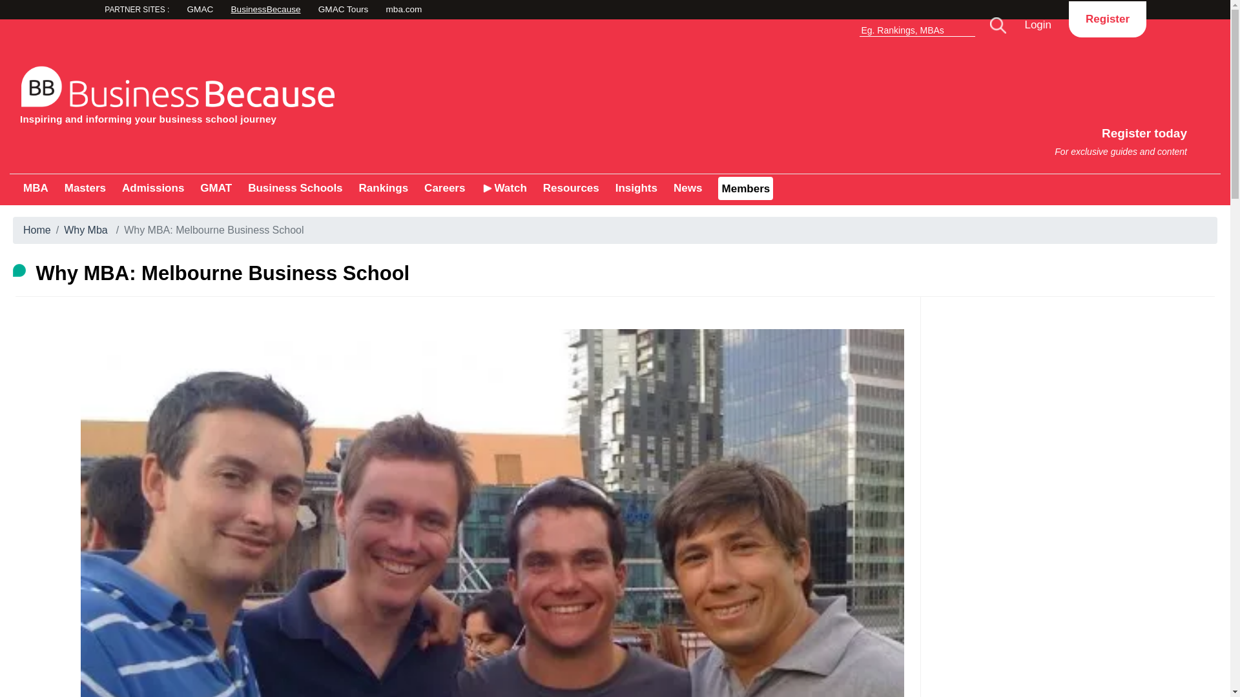  Describe the element at coordinates (927, 136) in the screenshot. I see `GMAC` at that location.